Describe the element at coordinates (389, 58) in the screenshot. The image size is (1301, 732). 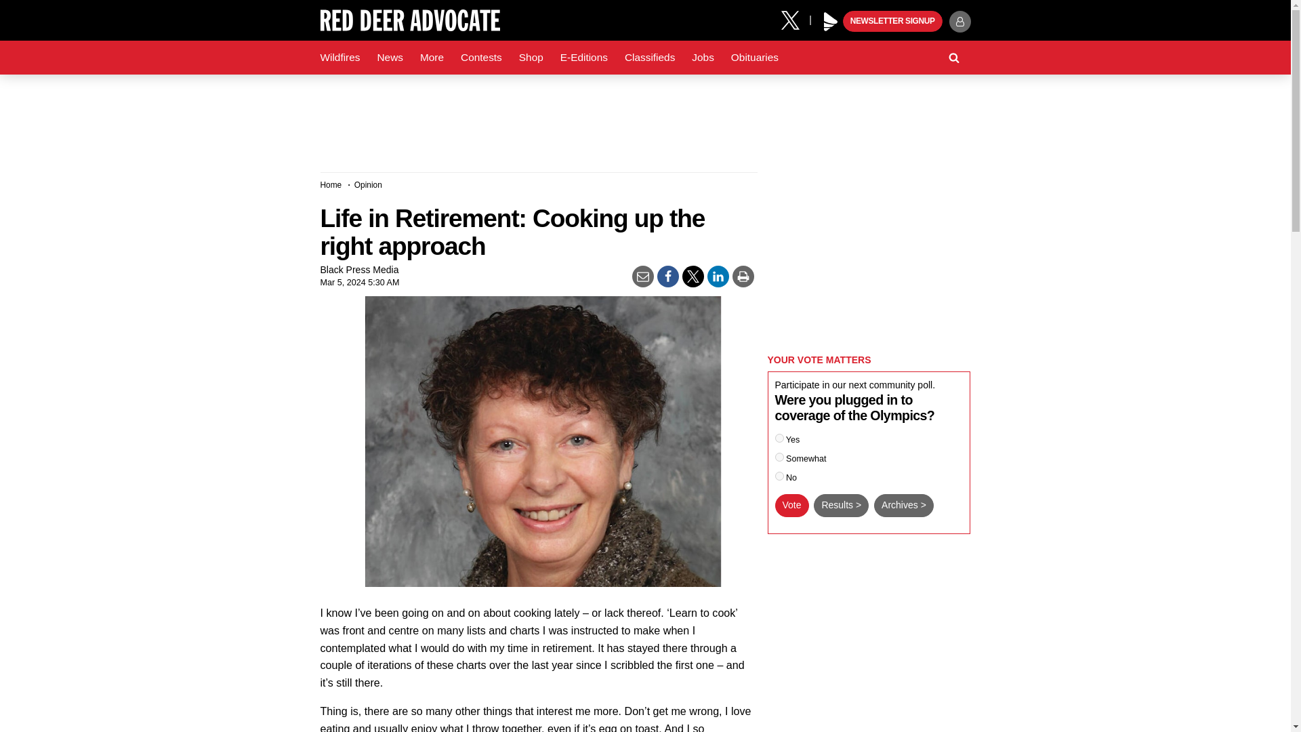
I see `News` at that location.